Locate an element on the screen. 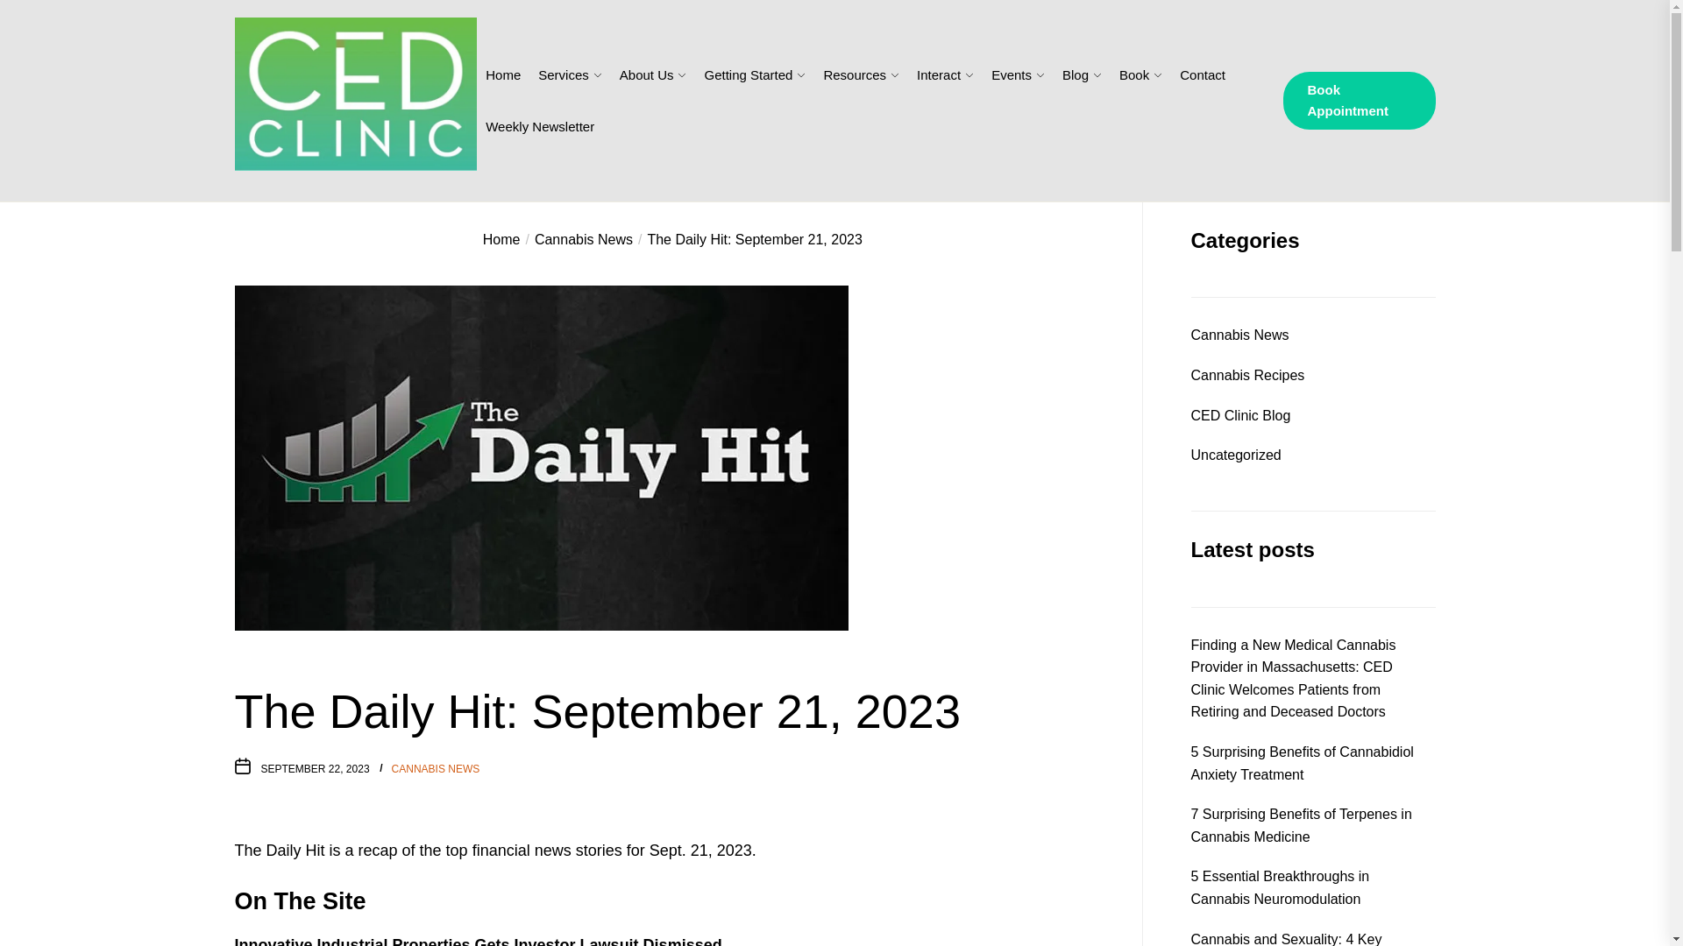  About Us is located at coordinates (647, 74).